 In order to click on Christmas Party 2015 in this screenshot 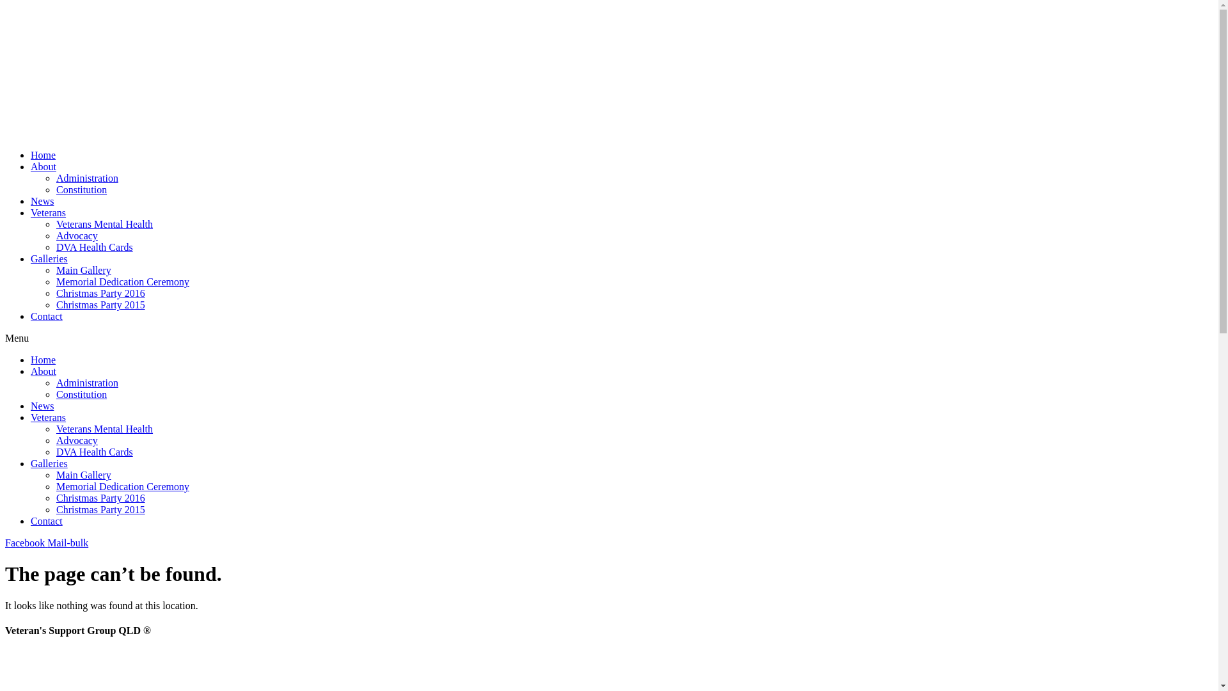, I will do `click(101, 509)`.